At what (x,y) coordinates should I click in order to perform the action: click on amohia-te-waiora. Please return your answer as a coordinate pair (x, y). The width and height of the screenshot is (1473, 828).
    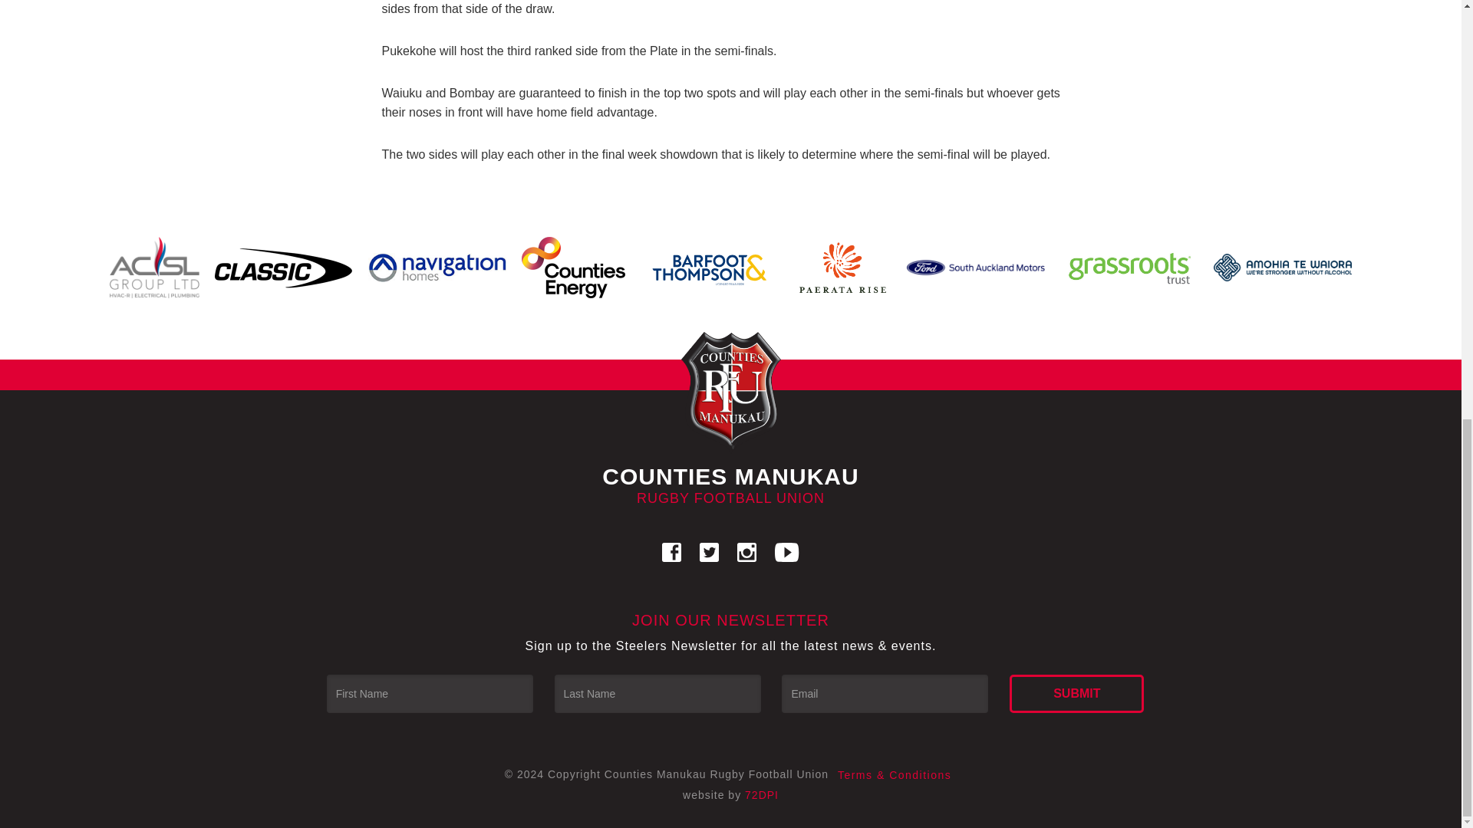
    Looking at the image, I should click on (1283, 267).